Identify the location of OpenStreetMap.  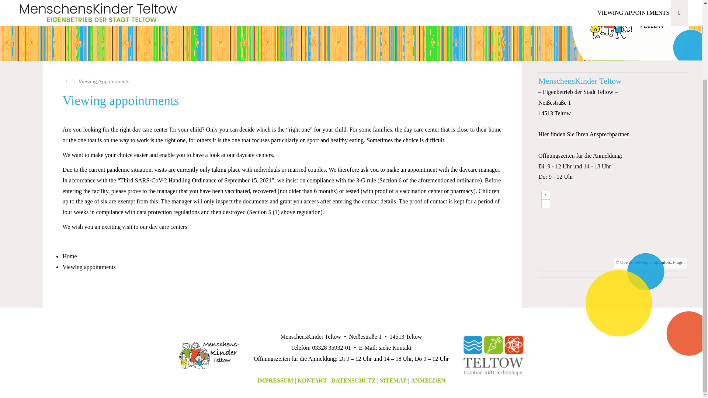
(634, 262).